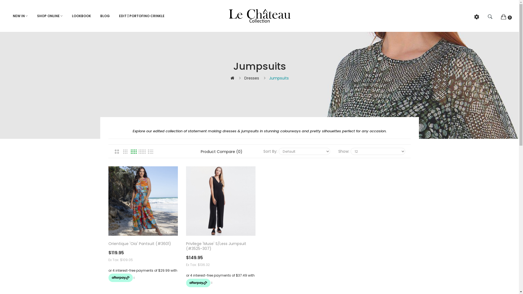 The image size is (523, 294). Describe the element at coordinates (50, 16) in the screenshot. I see `SHOP ONLINE` at that location.